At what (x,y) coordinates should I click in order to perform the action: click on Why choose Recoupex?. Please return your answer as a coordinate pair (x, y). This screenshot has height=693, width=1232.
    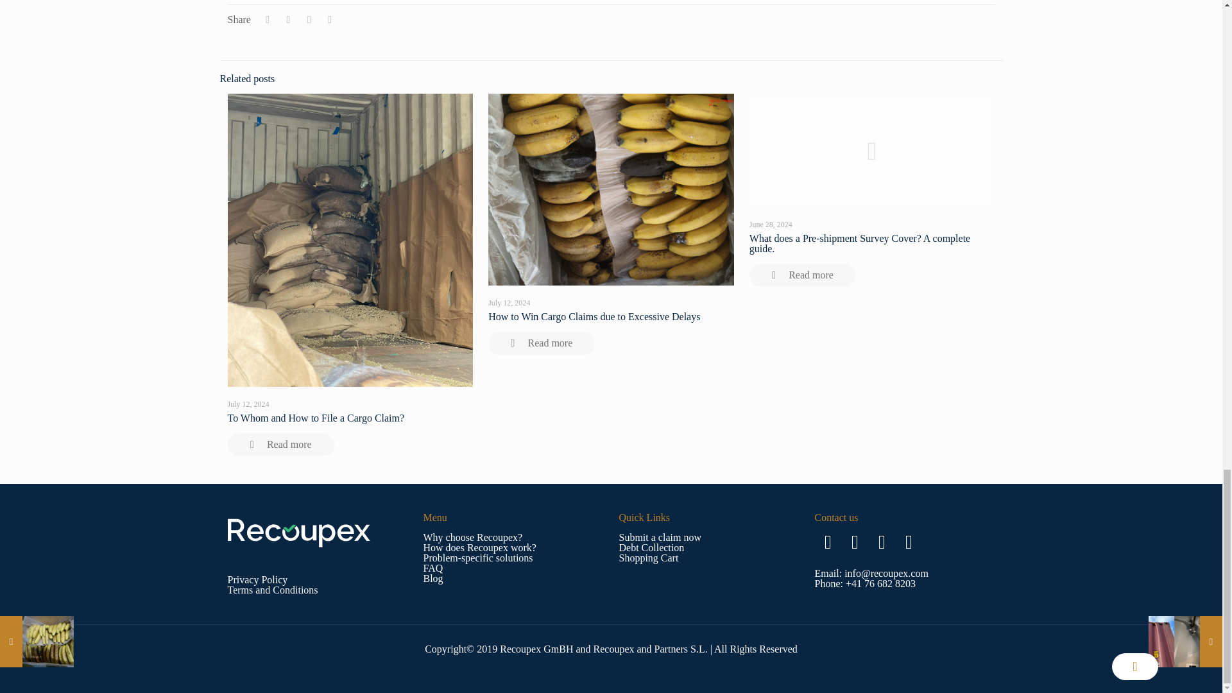
    Looking at the image, I should click on (473, 537).